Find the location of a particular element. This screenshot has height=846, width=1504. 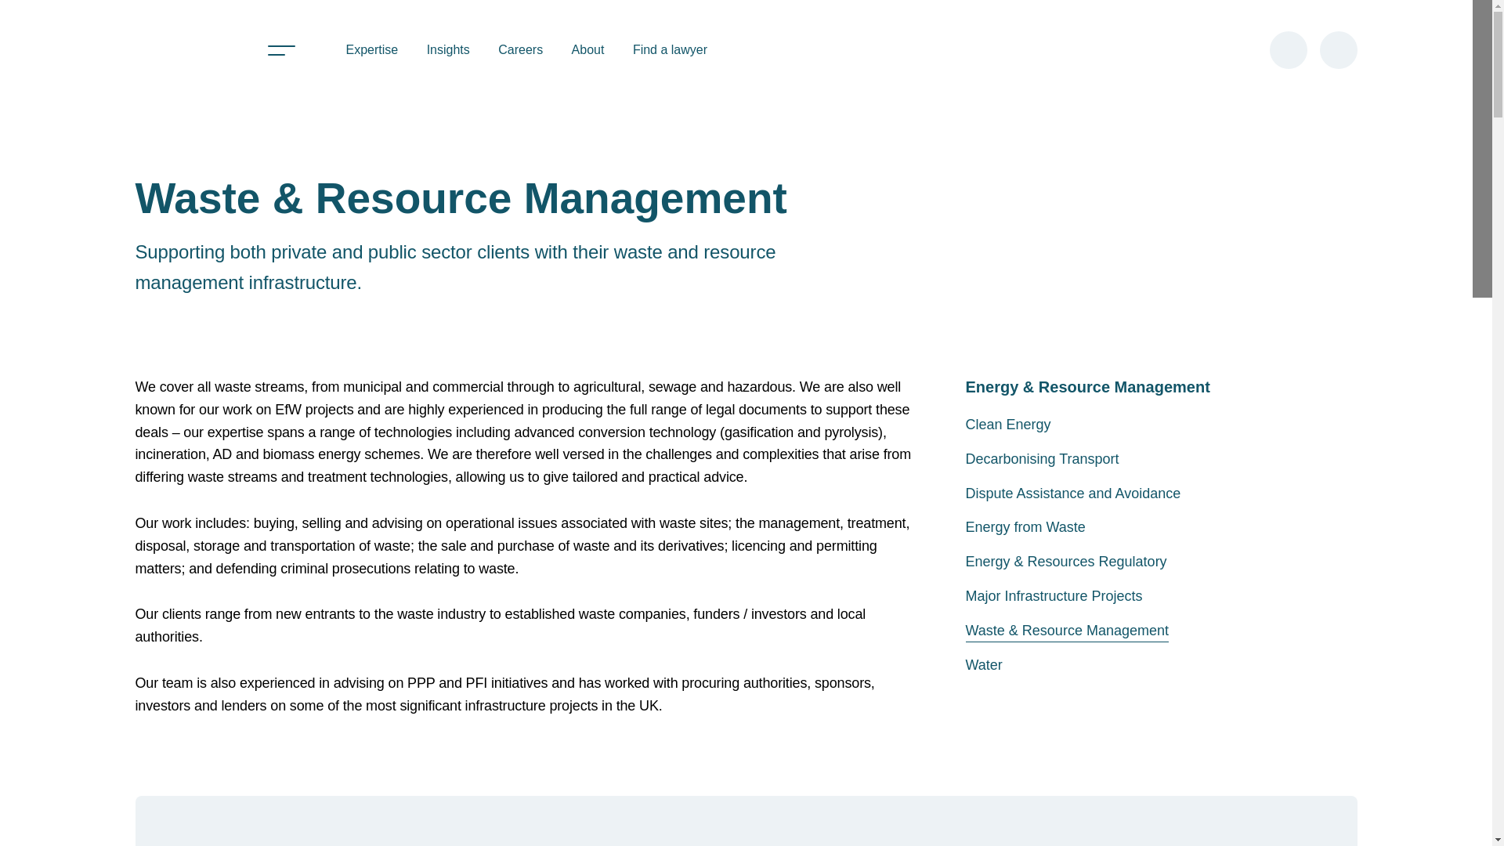

Expertise is located at coordinates (371, 49).